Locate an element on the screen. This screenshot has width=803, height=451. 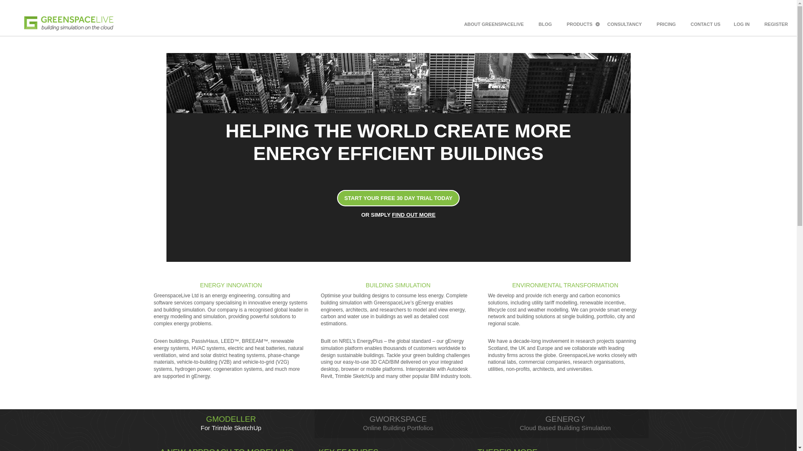
ABOUT GREENSPACELIVE is located at coordinates (494, 24).